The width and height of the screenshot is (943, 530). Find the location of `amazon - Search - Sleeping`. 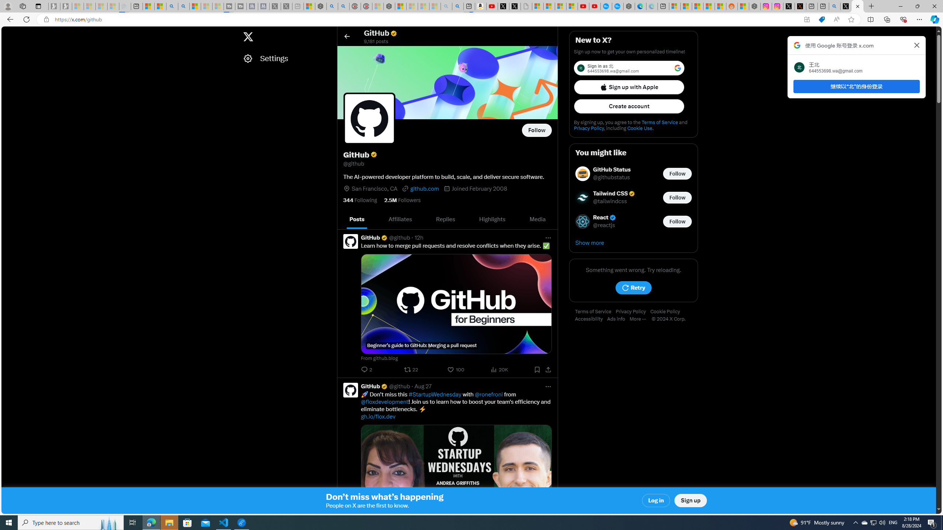

amazon - Search - Sleeping is located at coordinates (446, 6).